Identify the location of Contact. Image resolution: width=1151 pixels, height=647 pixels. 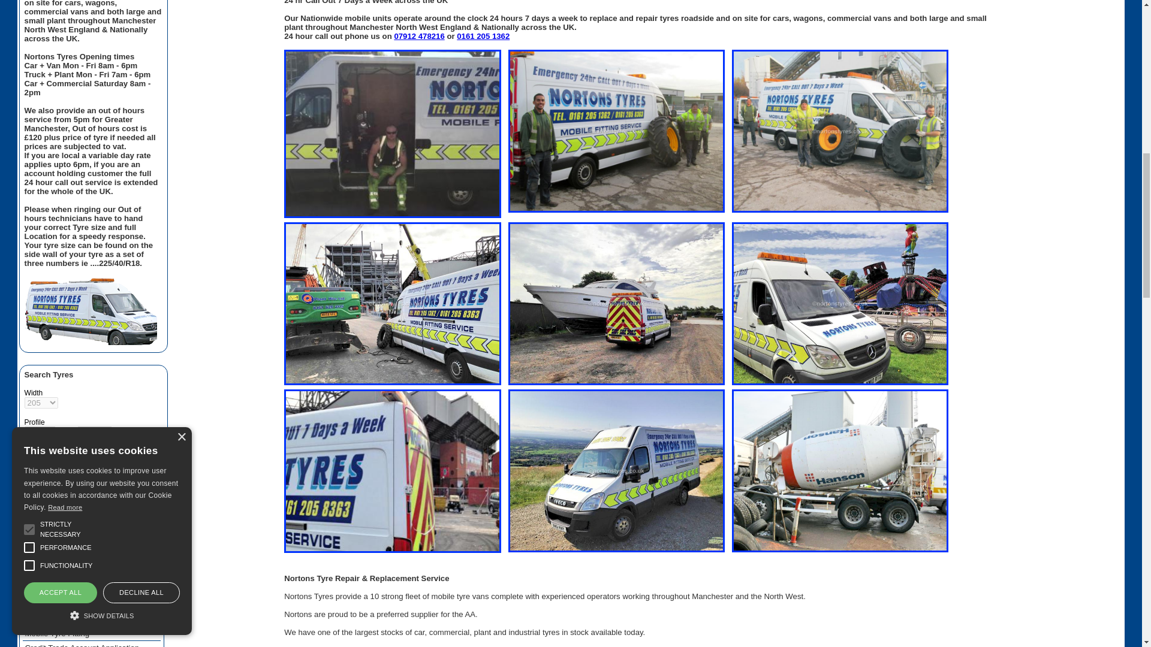
(92, 619).